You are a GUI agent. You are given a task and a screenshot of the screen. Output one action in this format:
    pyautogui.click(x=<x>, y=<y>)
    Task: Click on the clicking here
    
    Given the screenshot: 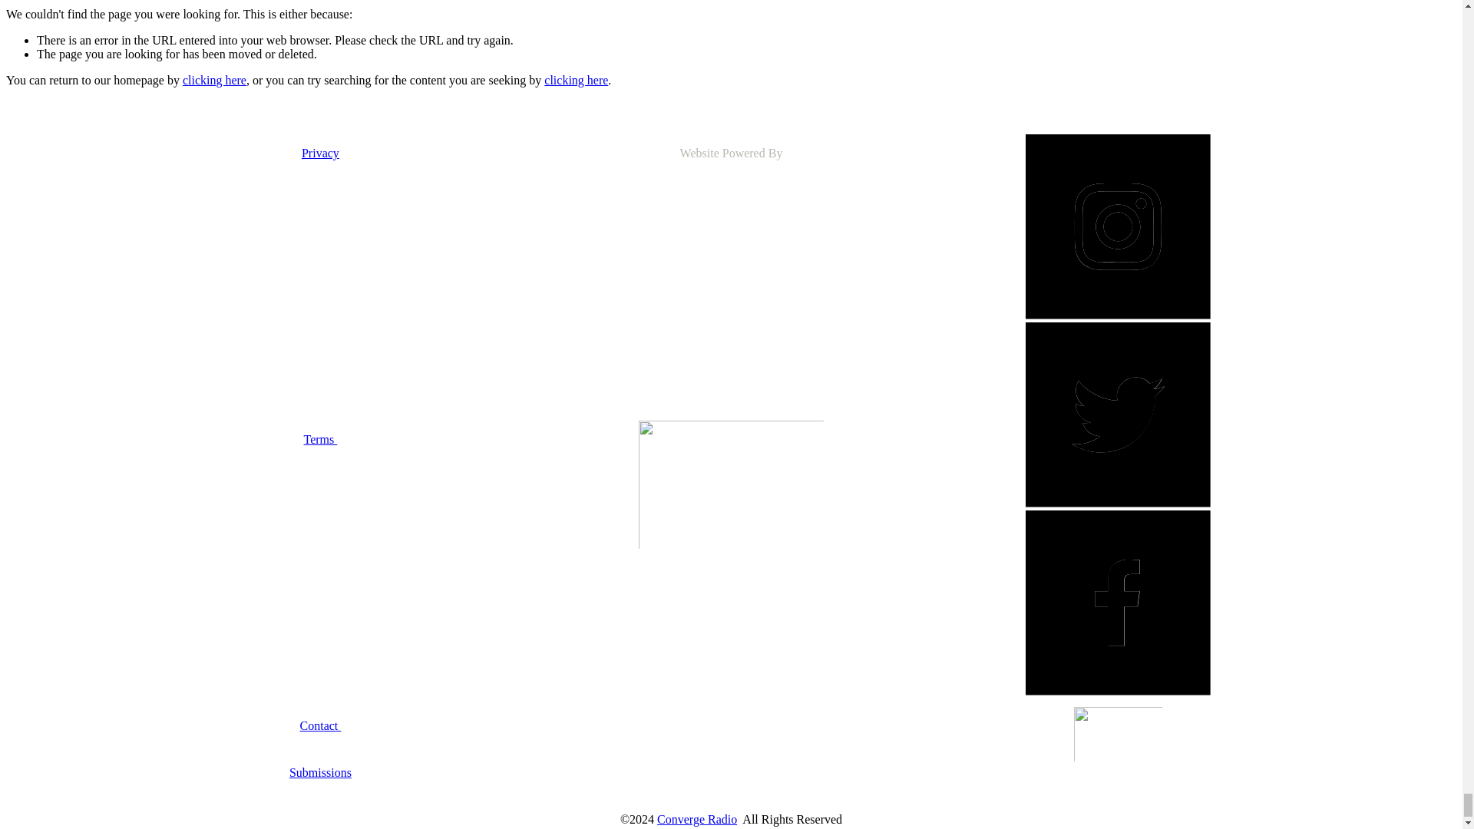 What is the action you would take?
    pyautogui.click(x=214, y=80)
    